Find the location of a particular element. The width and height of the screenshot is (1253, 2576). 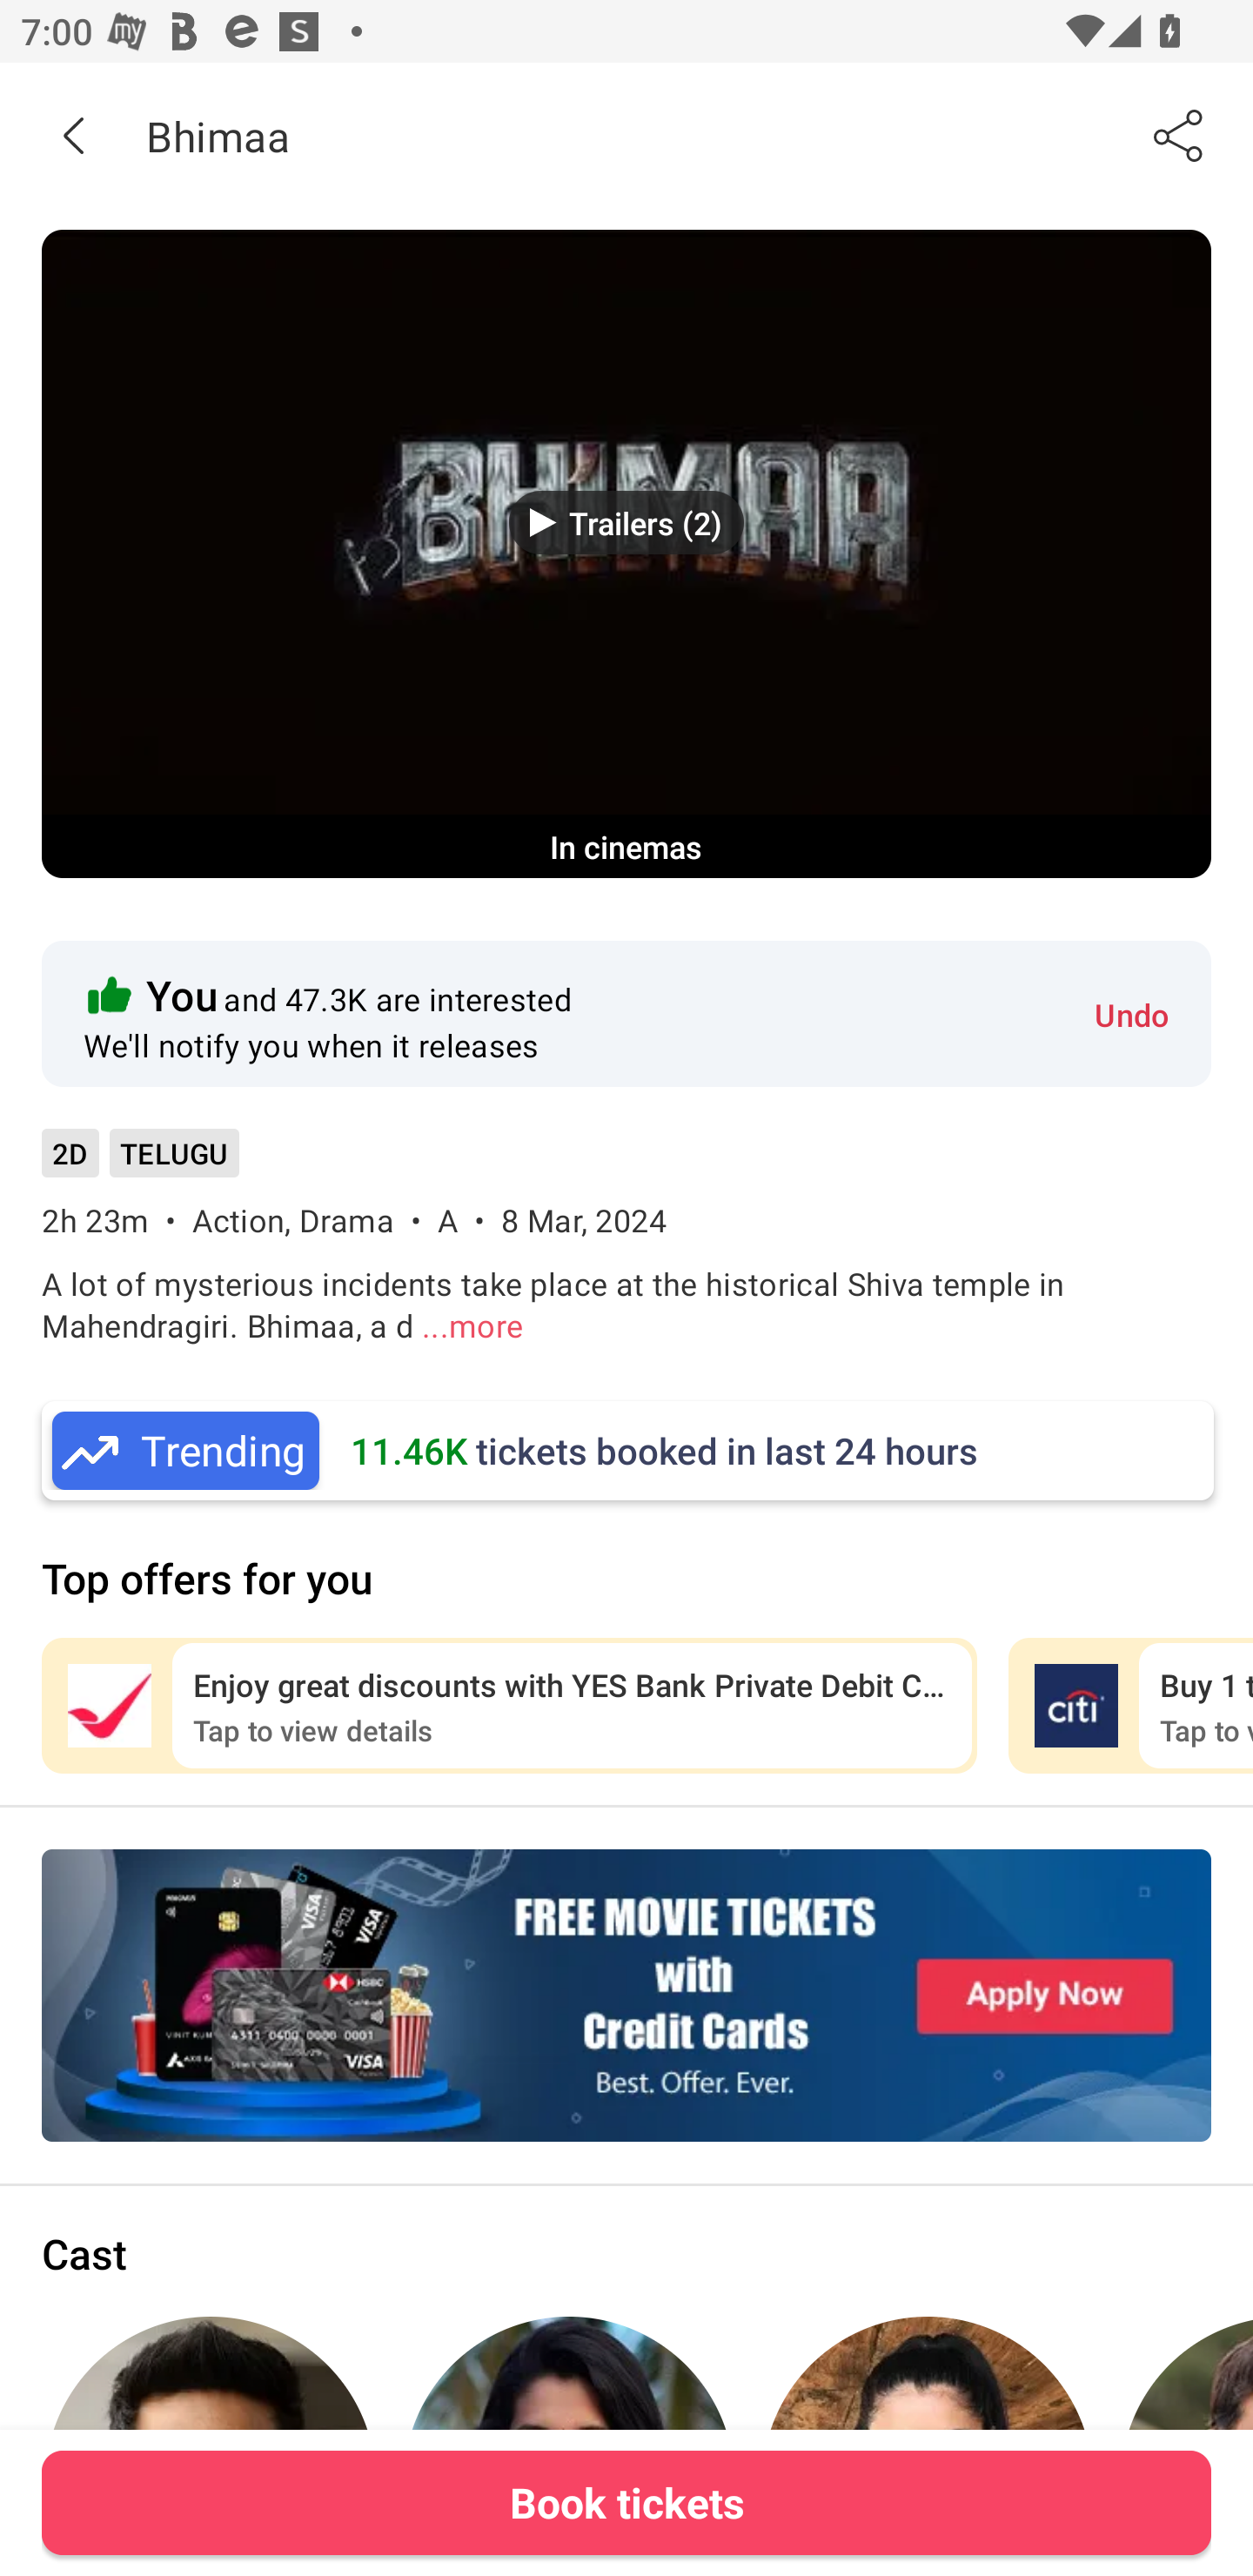

Back is located at coordinates (73, 135).